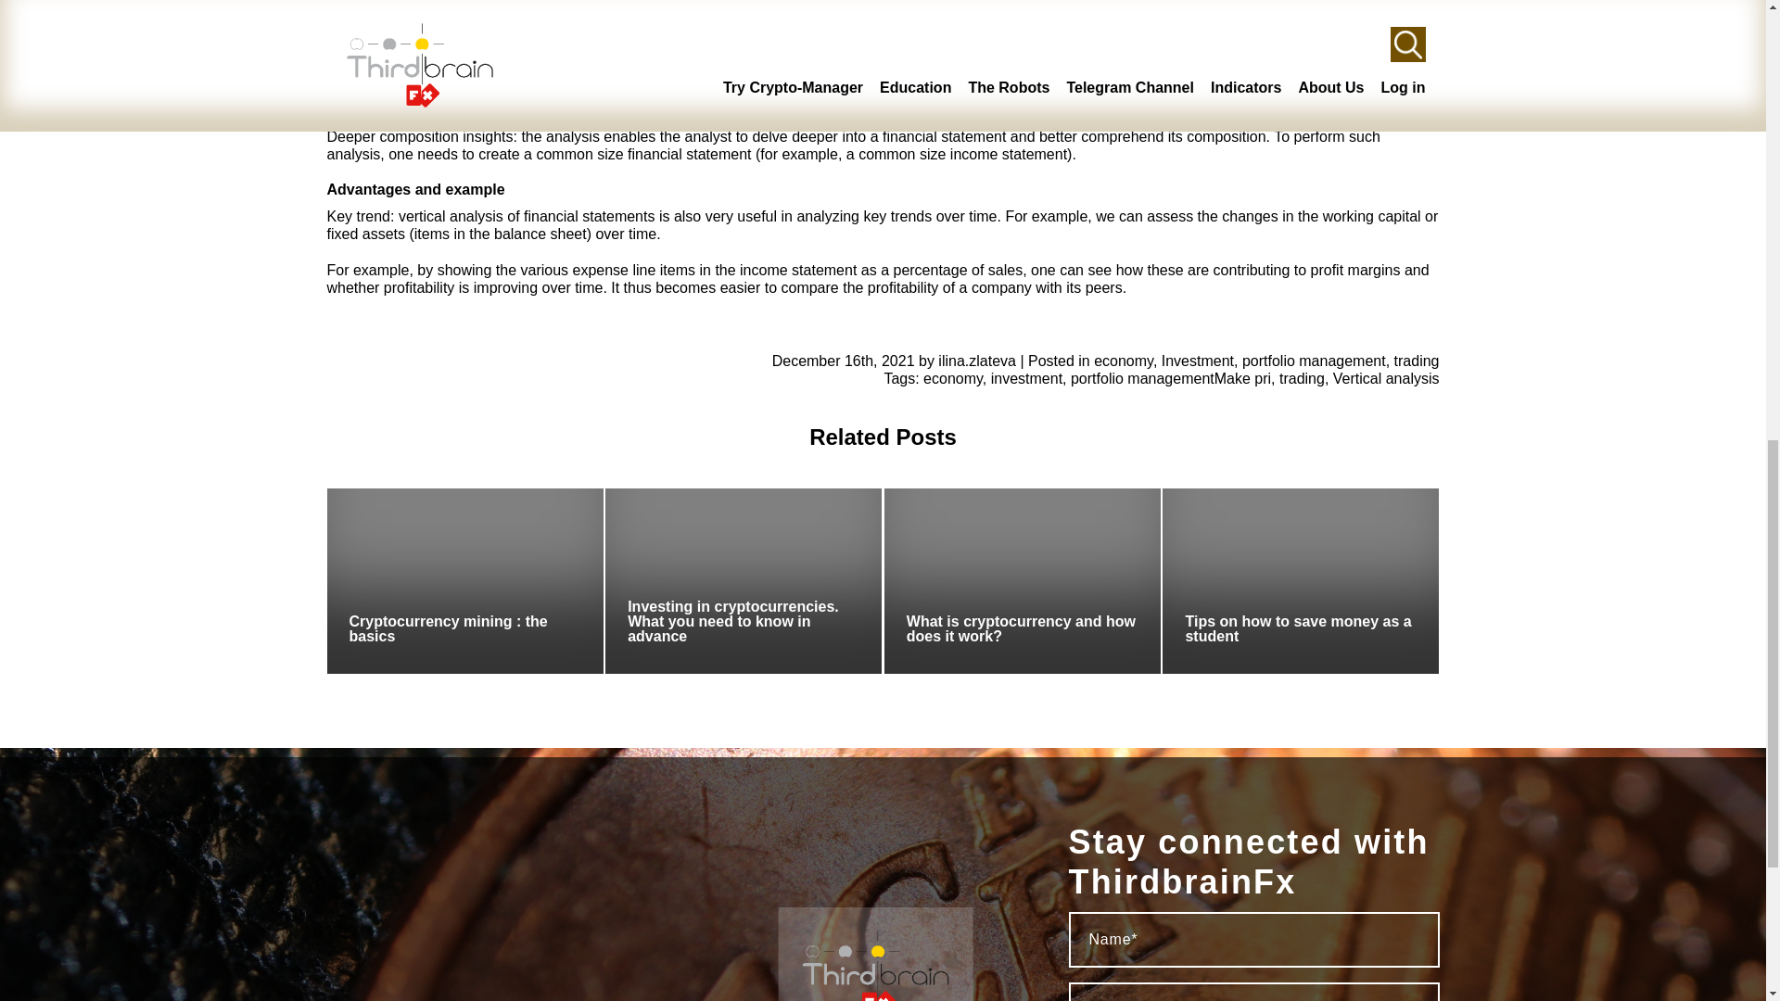 Image resolution: width=1780 pixels, height=1001 pixels. What do you see at coordinates (1315, 361) in the screenshot?
I see `portfolio management` at bounding box center [1315, 361].